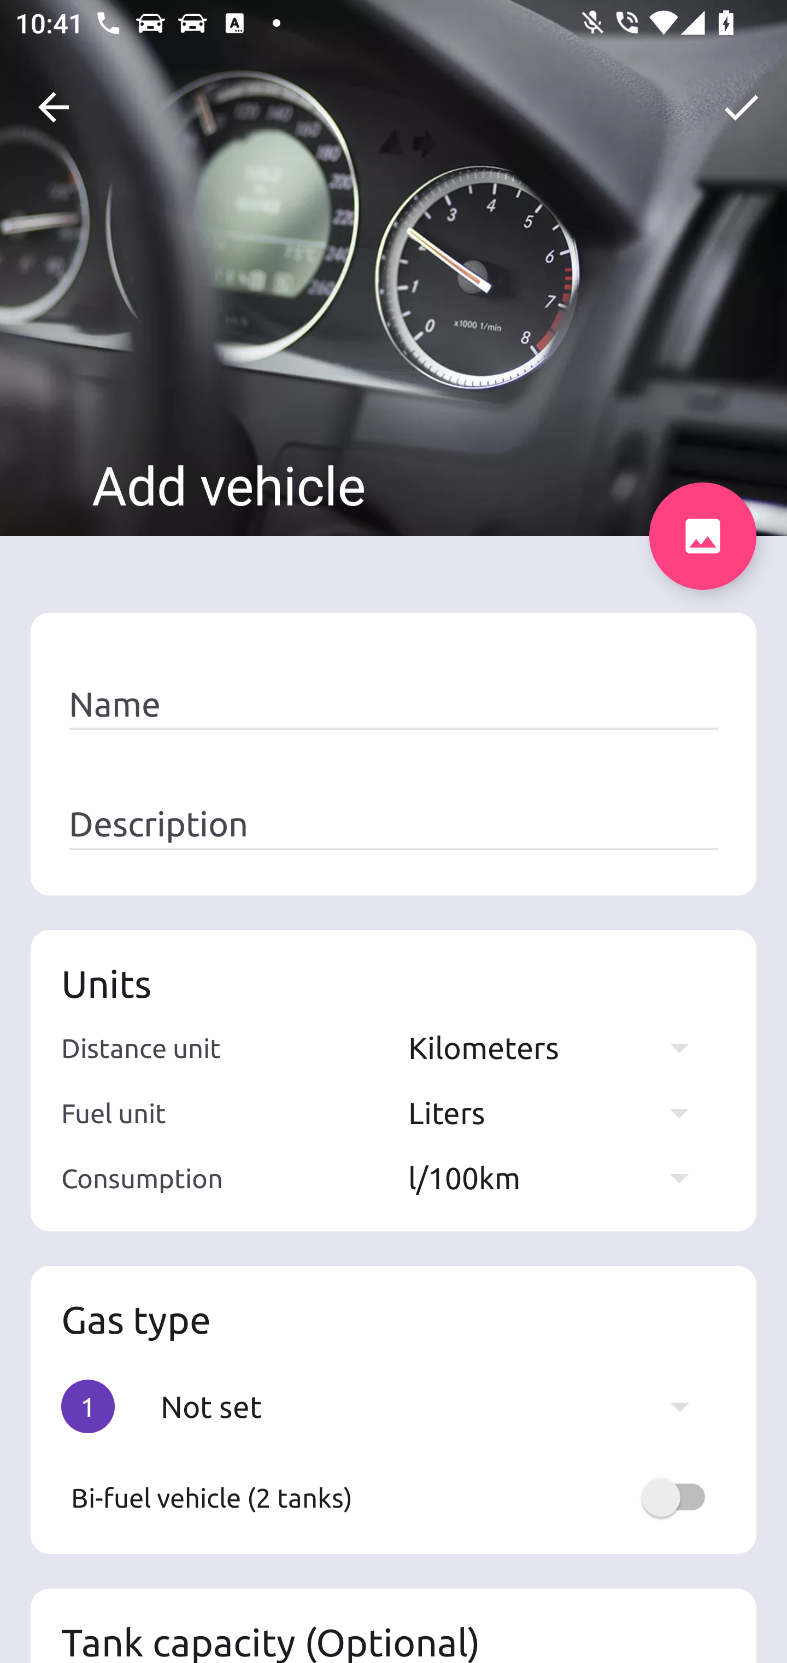 The height and width of the screenshot is (1663, 787). What do you see at coordinates (559, 1113) in the screenshot?
I see `Liters` at bounding box center [559, 1113].